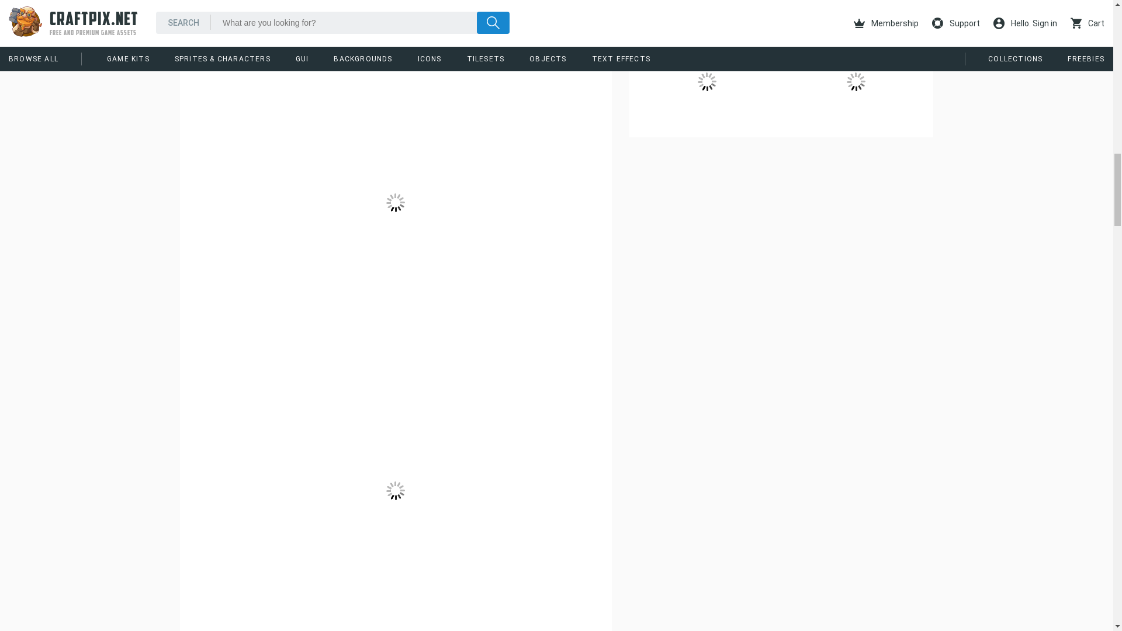 The image size is (1122, 631). What do you see at coordinates (856, 81) in the screenshot?
I see `Top Down Fire and Explosion Sprites Pixel Art` at bounding box center [856, 81].